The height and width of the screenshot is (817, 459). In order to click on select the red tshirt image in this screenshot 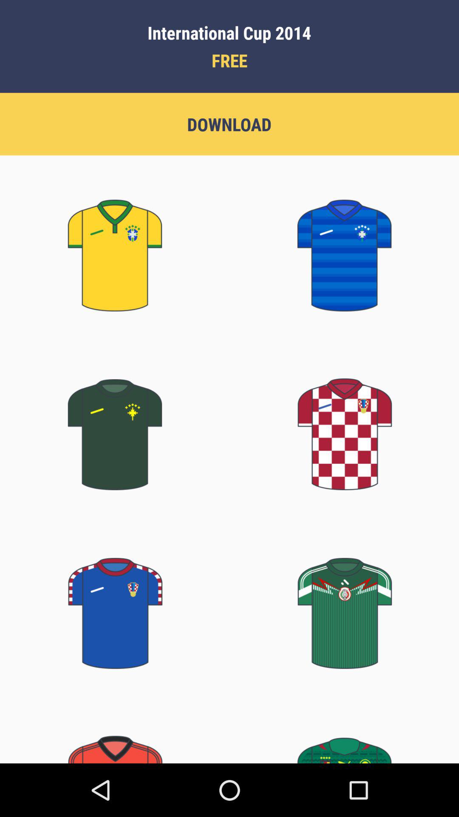, I will do `click(344, 423)`.